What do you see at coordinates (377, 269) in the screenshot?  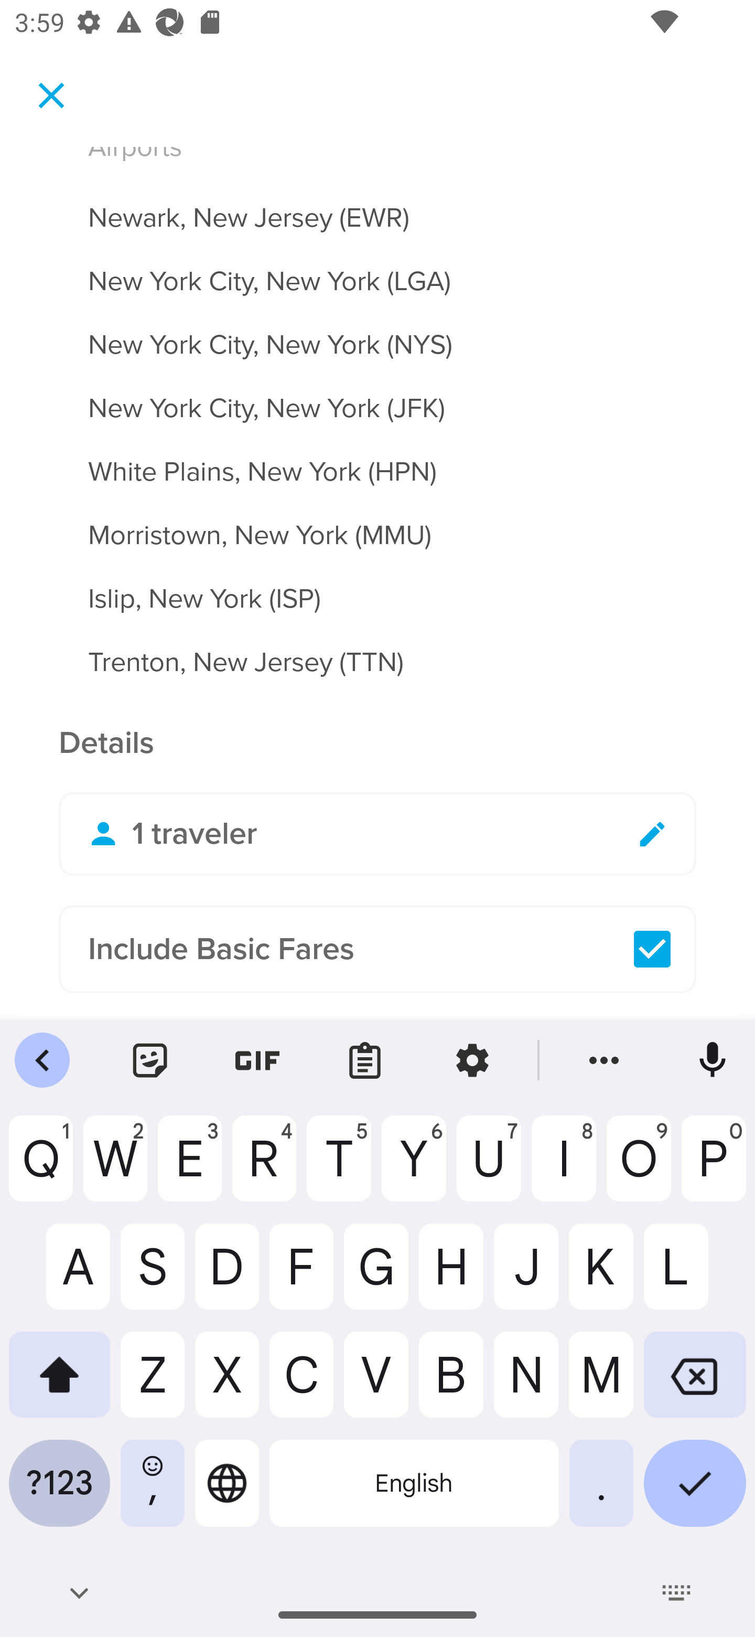 I see `New York City, New York (LGA)` at bounding box center [377, 269].